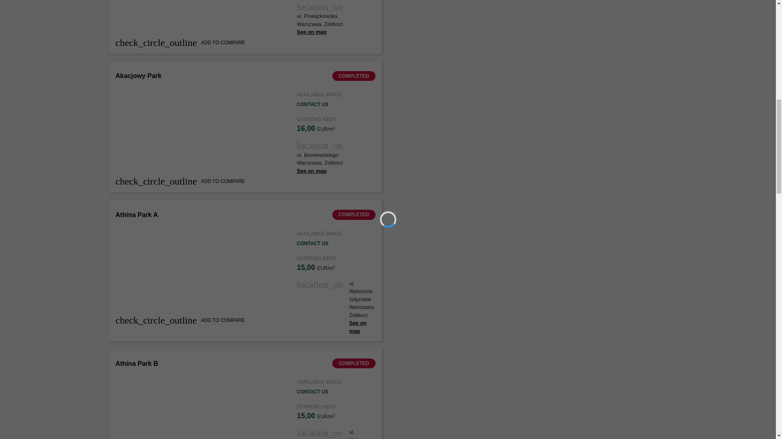 The width and height of the screenshot is (782, 439). I want to click on Akacjowy Park, so click(138, 76).